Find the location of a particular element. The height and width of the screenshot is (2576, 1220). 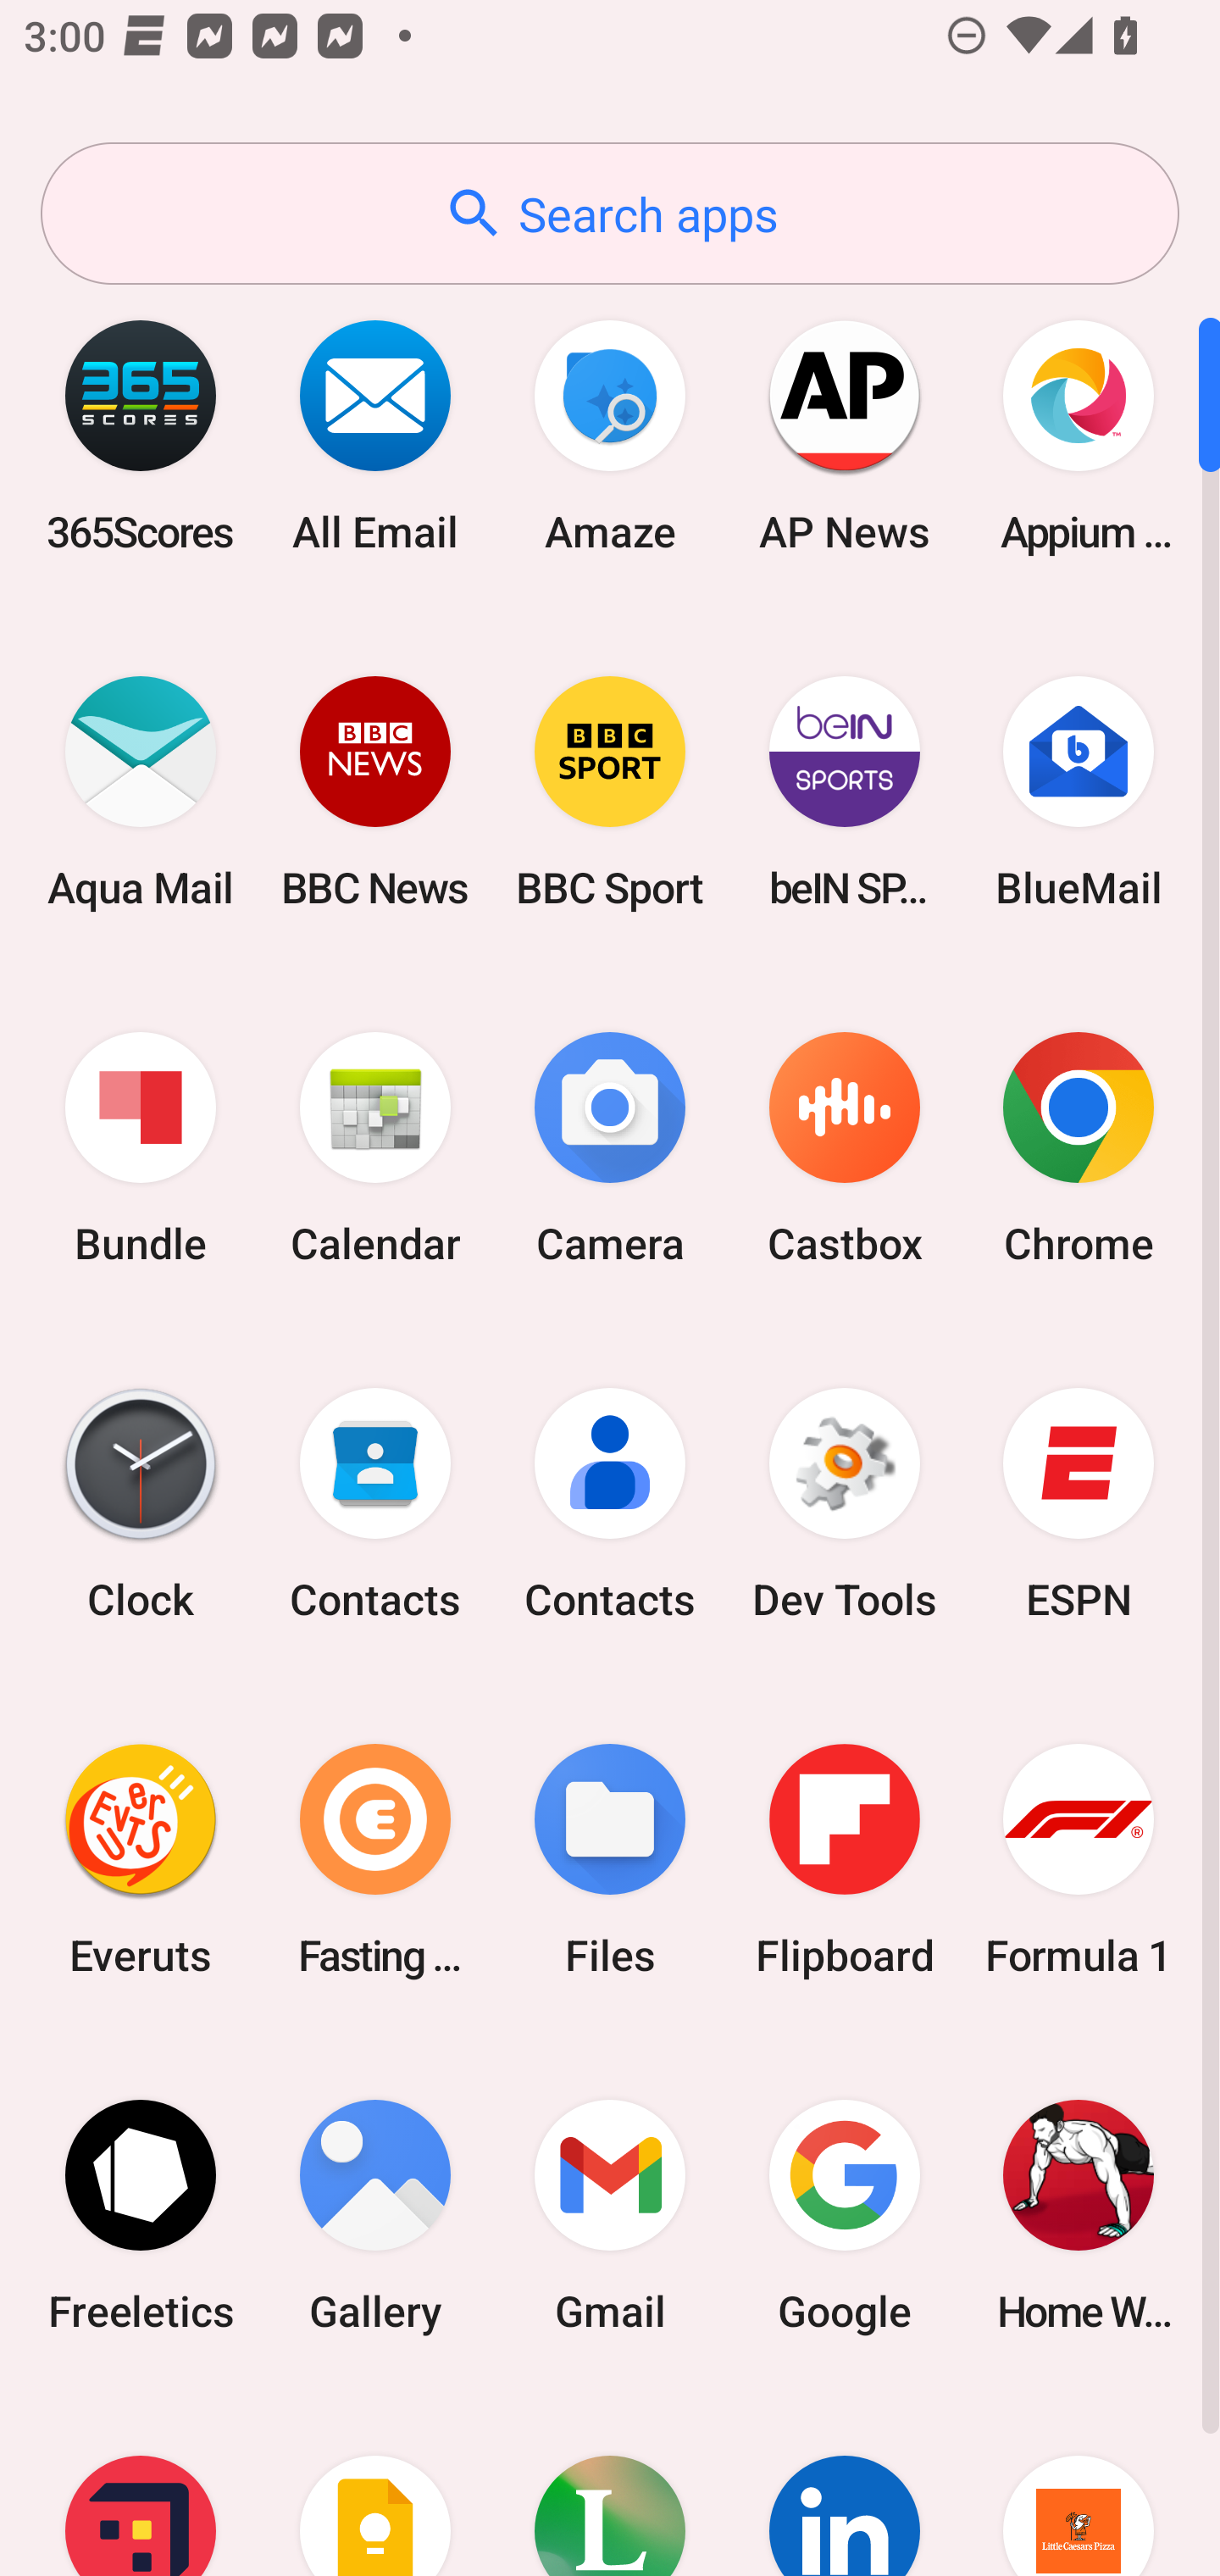

AP News is located at coordinates (844, 436).